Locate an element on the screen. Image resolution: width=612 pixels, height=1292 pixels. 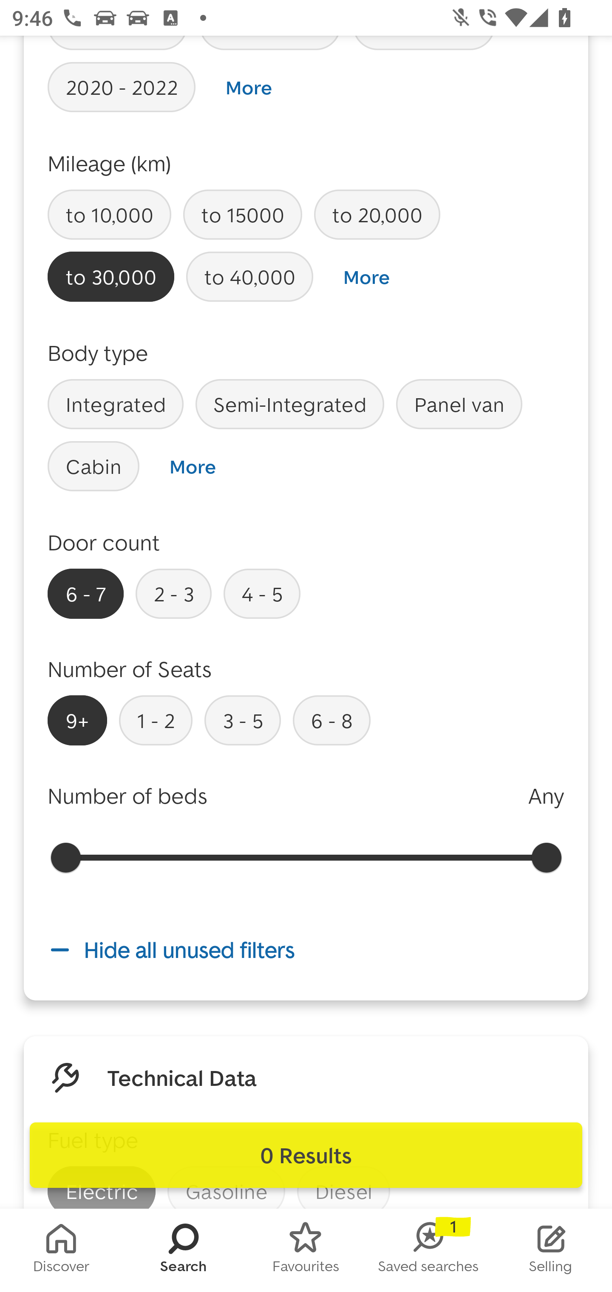
to 30,000 is located at coordinates (111, 277).